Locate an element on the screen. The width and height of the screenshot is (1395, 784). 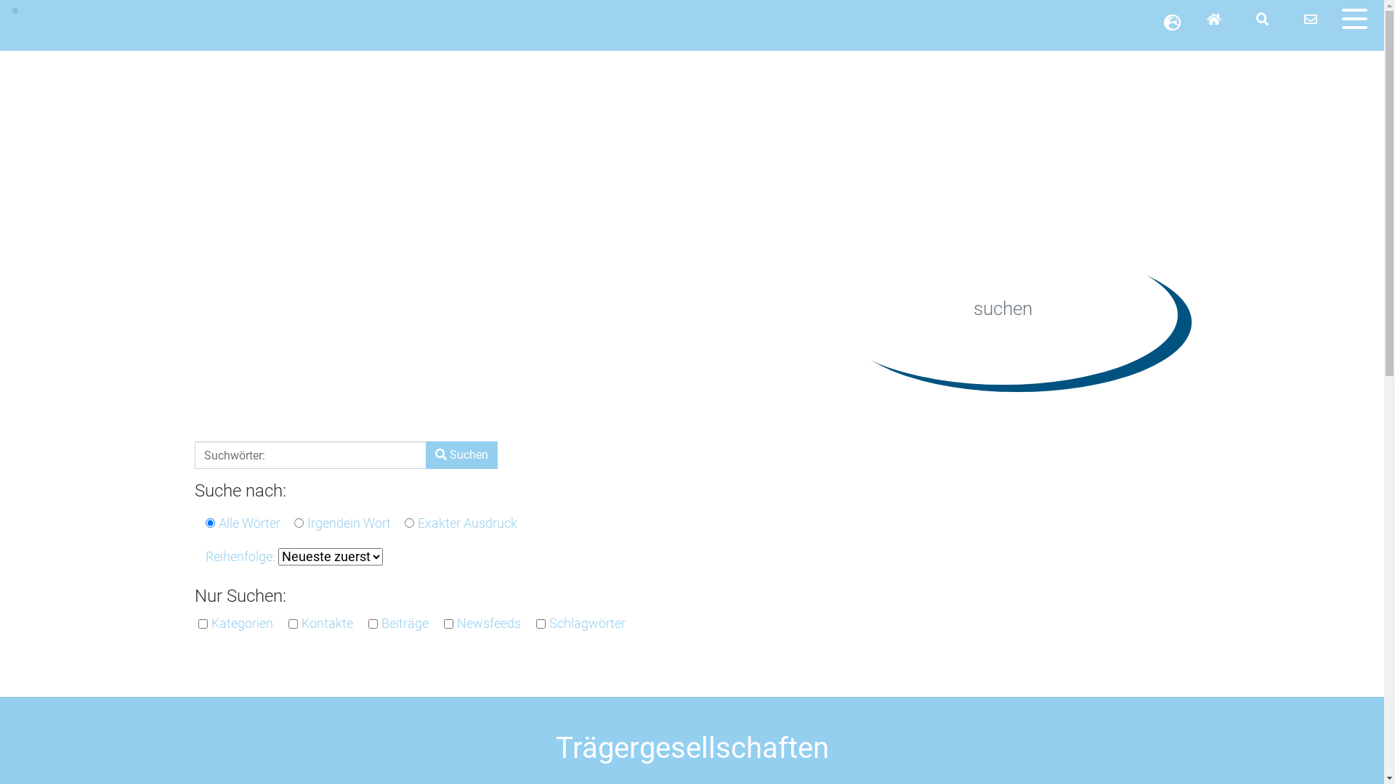
Mail is located at coordinates (1311, 20).